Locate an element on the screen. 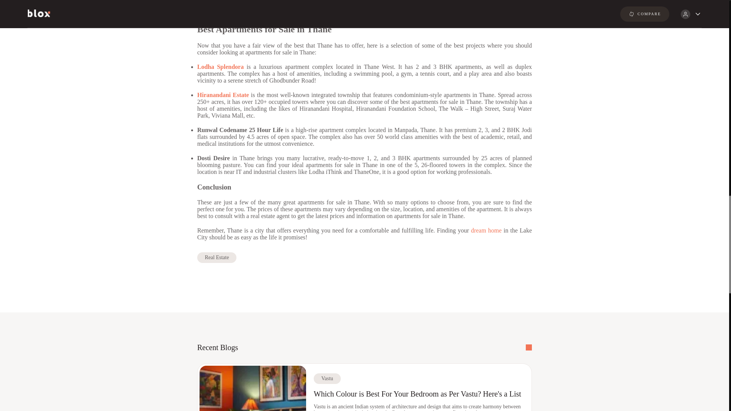  Lodha Splendora is located at coordinates (220, 67).